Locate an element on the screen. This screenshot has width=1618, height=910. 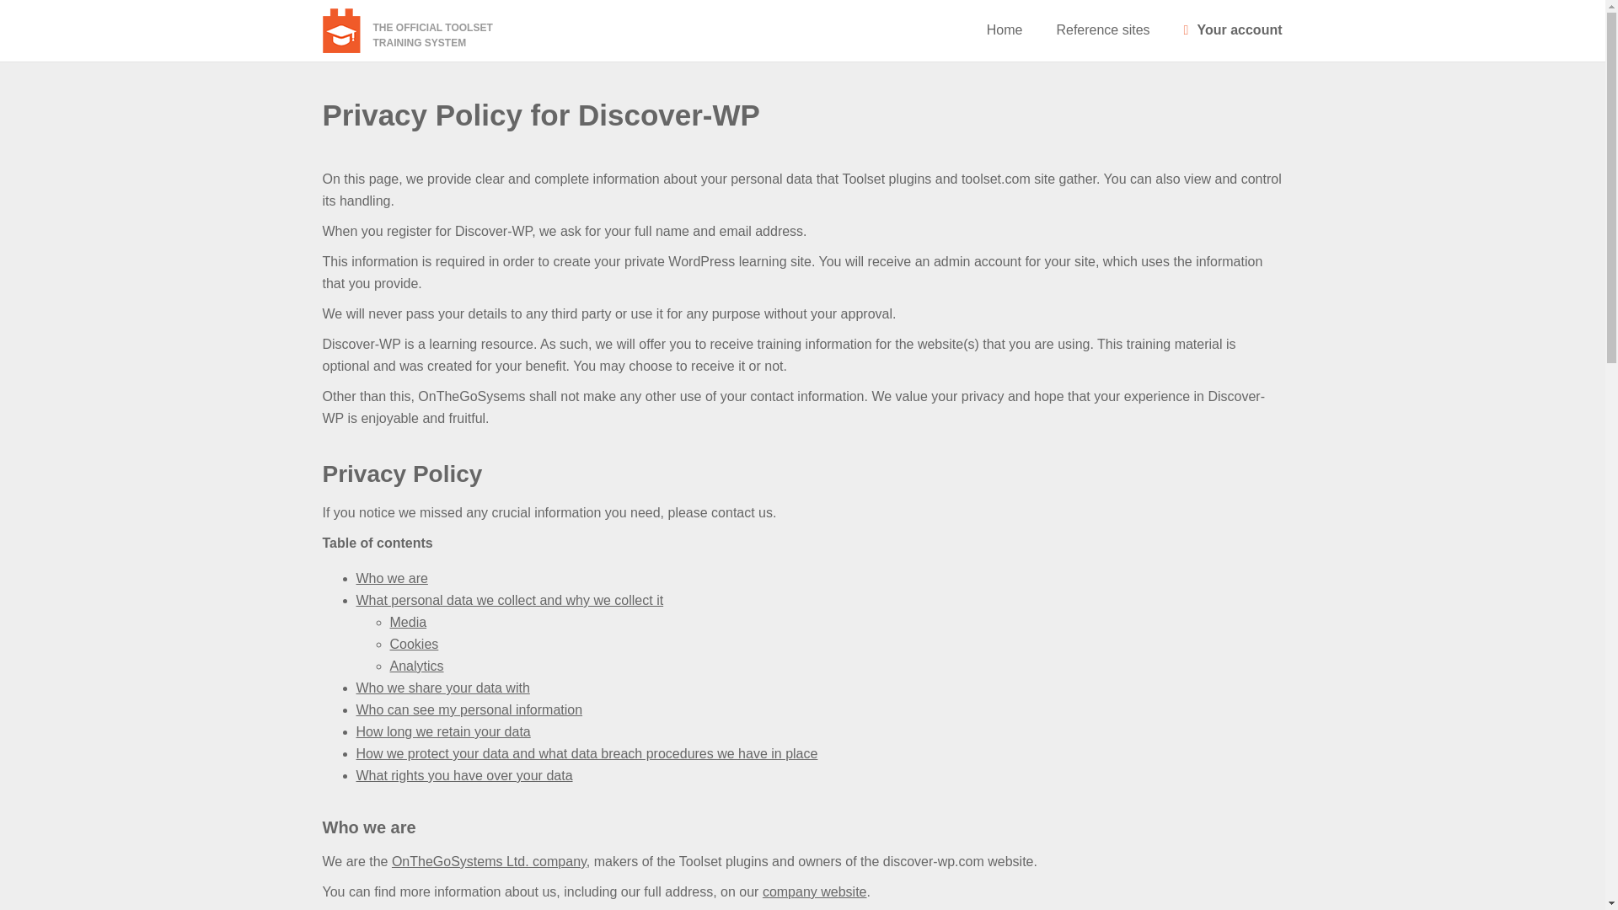
How long we retain your data is located at coordinates (391, 578).